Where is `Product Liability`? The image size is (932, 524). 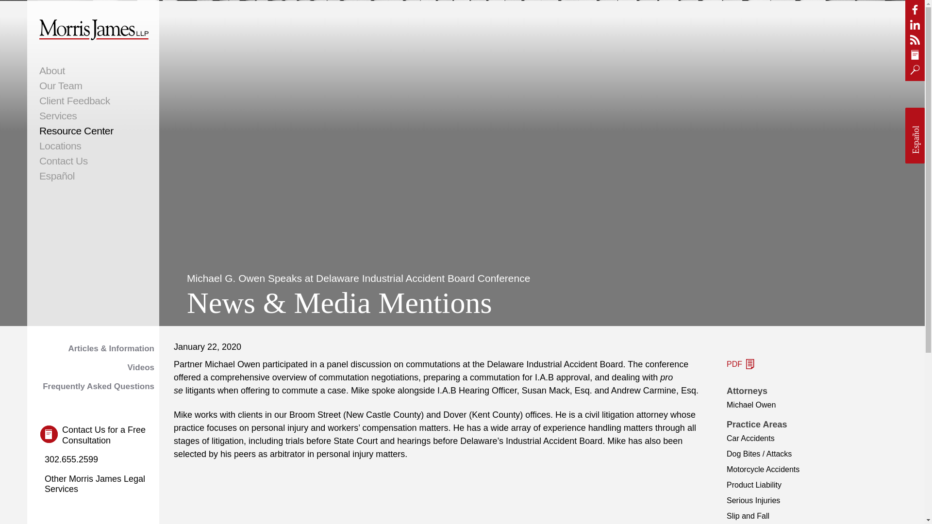 Product Liability is located at coordinates (754, 485).